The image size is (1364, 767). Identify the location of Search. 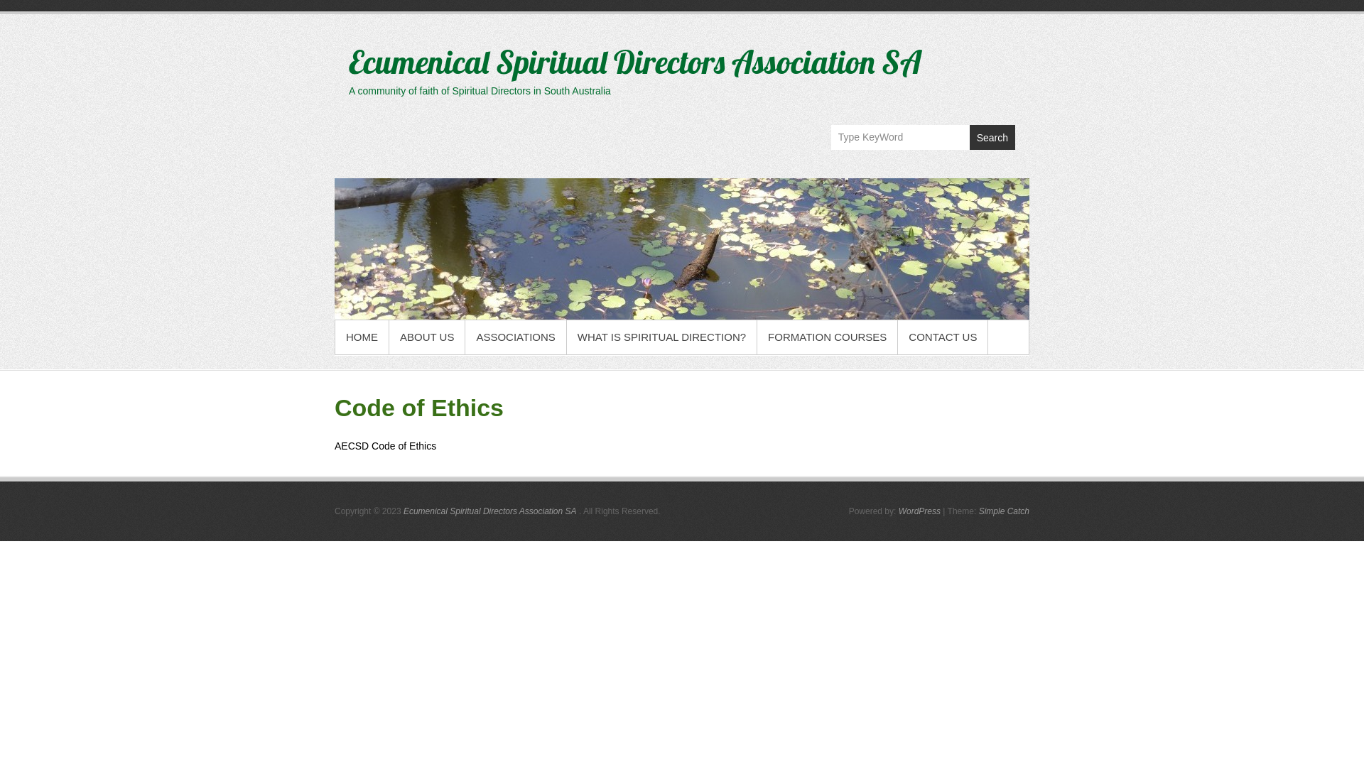
(992, 138).